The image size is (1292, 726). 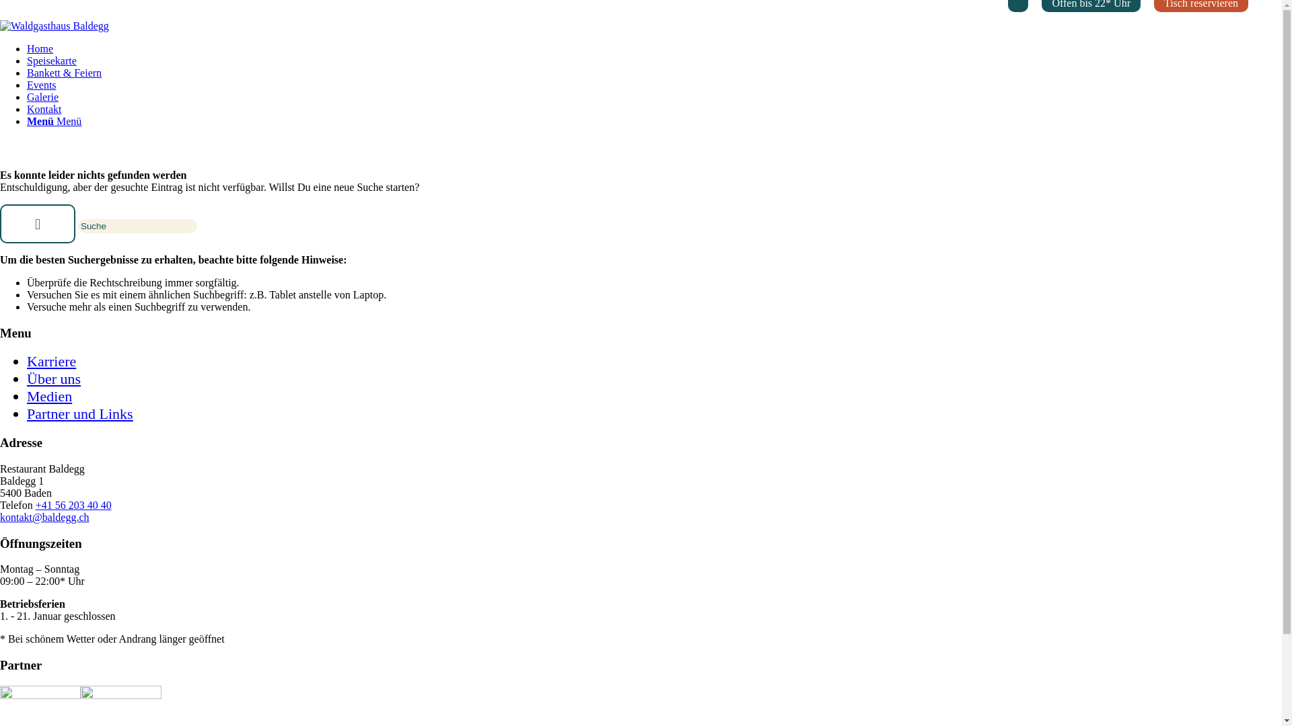 What do you see at coordinates (50, 397) in the screenshot?
I see `Medien` at bounding box center [50, 397].